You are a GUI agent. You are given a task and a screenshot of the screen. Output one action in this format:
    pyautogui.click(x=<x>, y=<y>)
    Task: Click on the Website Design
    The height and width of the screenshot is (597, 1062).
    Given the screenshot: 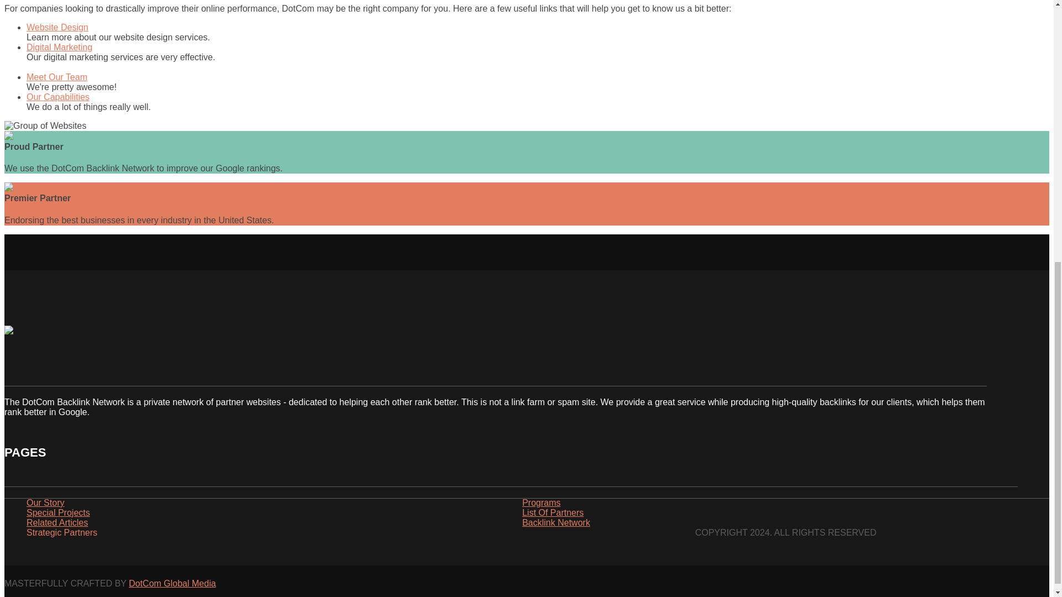 What is the action you would take?
    pyautogui.click(x=58, y=28)
    